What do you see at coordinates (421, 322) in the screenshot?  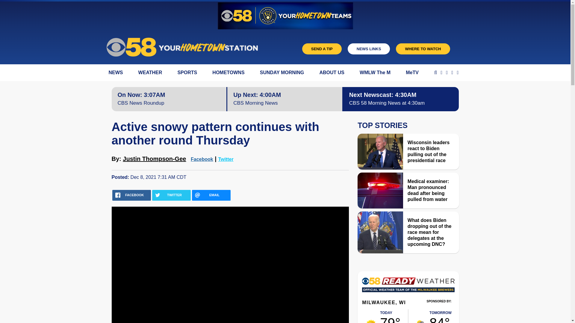 I see `weather` at bounding box center [421, 322].